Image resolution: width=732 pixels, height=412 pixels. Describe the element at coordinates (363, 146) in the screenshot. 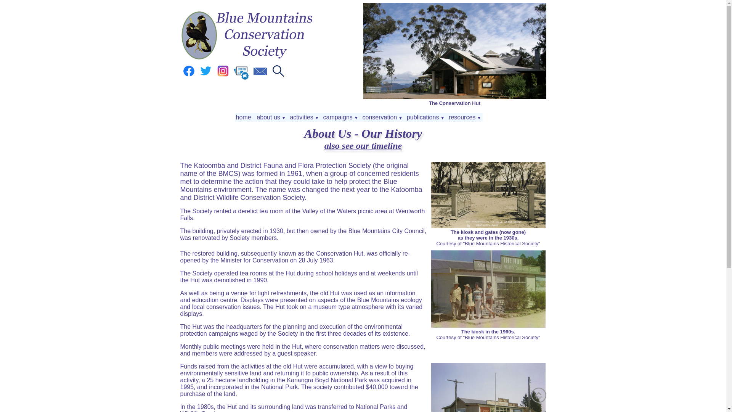

I see `also see our timeline` at that location.